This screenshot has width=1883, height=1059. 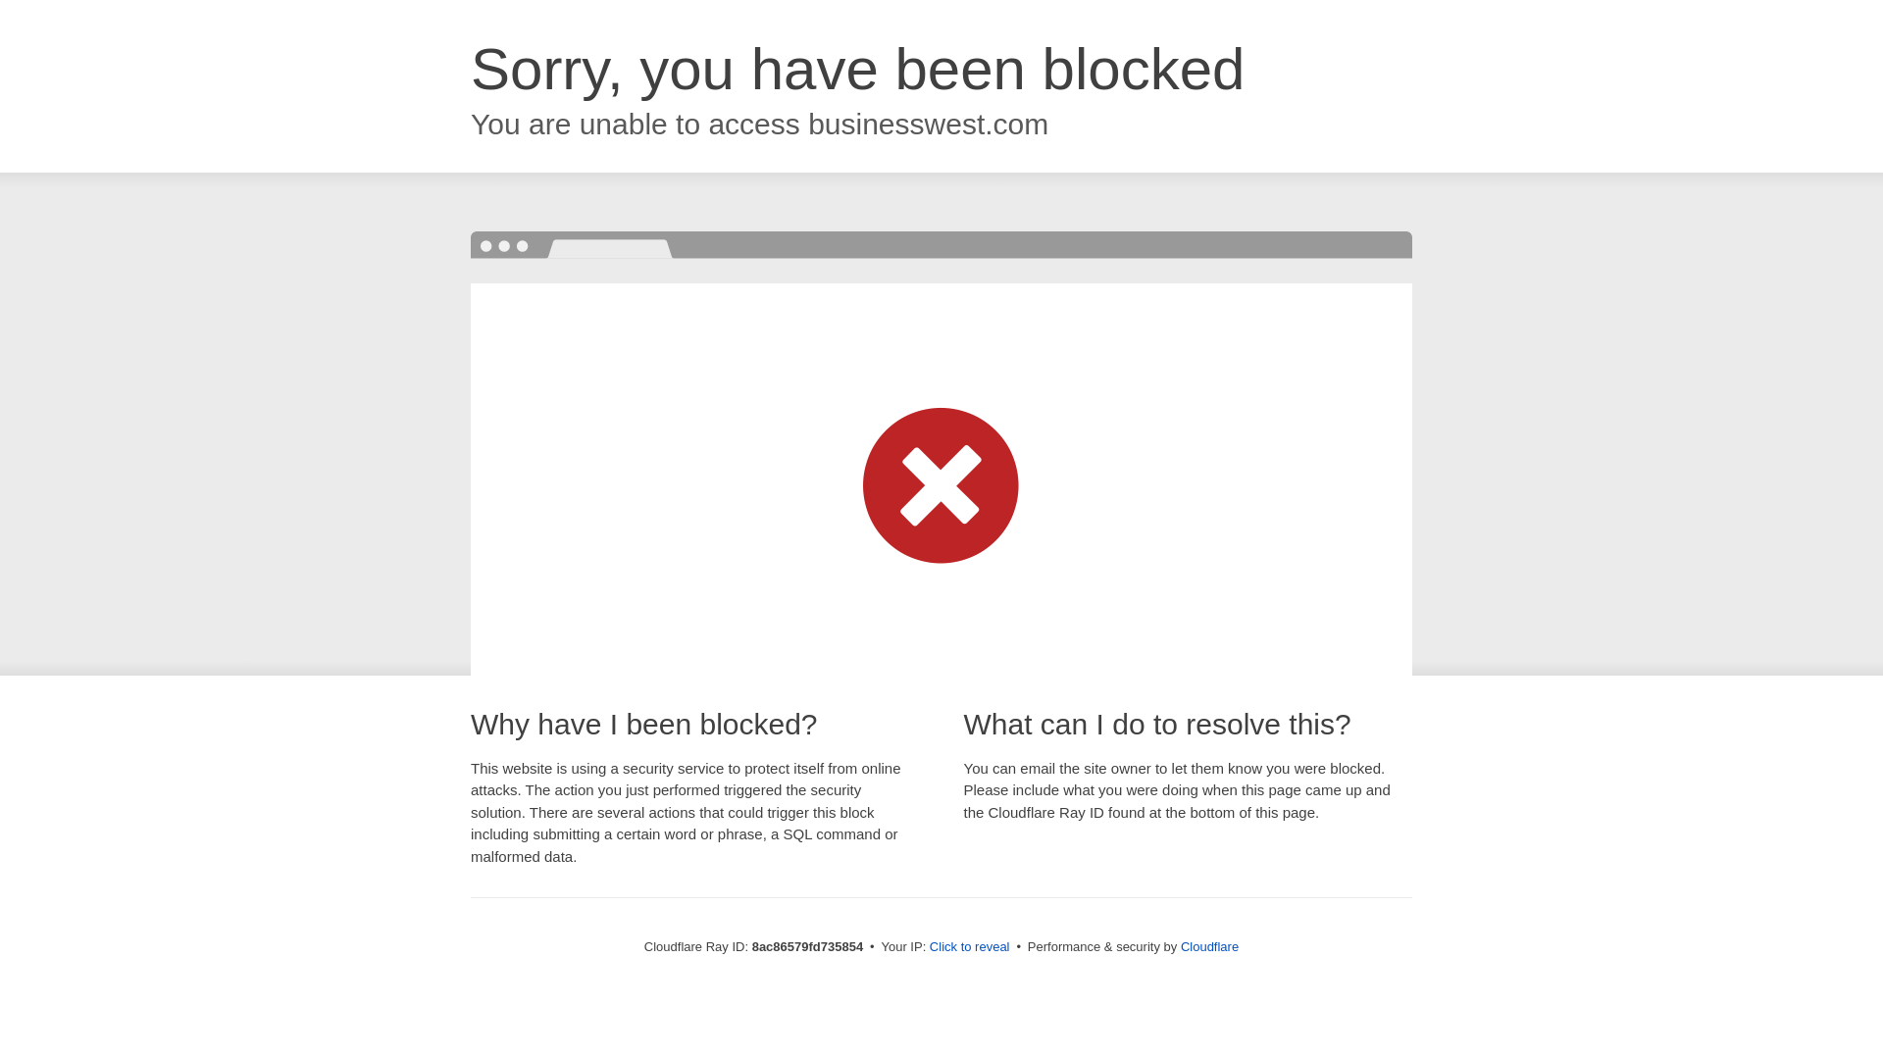 I want to click on Click to reveal, so click(x=969, y=947).